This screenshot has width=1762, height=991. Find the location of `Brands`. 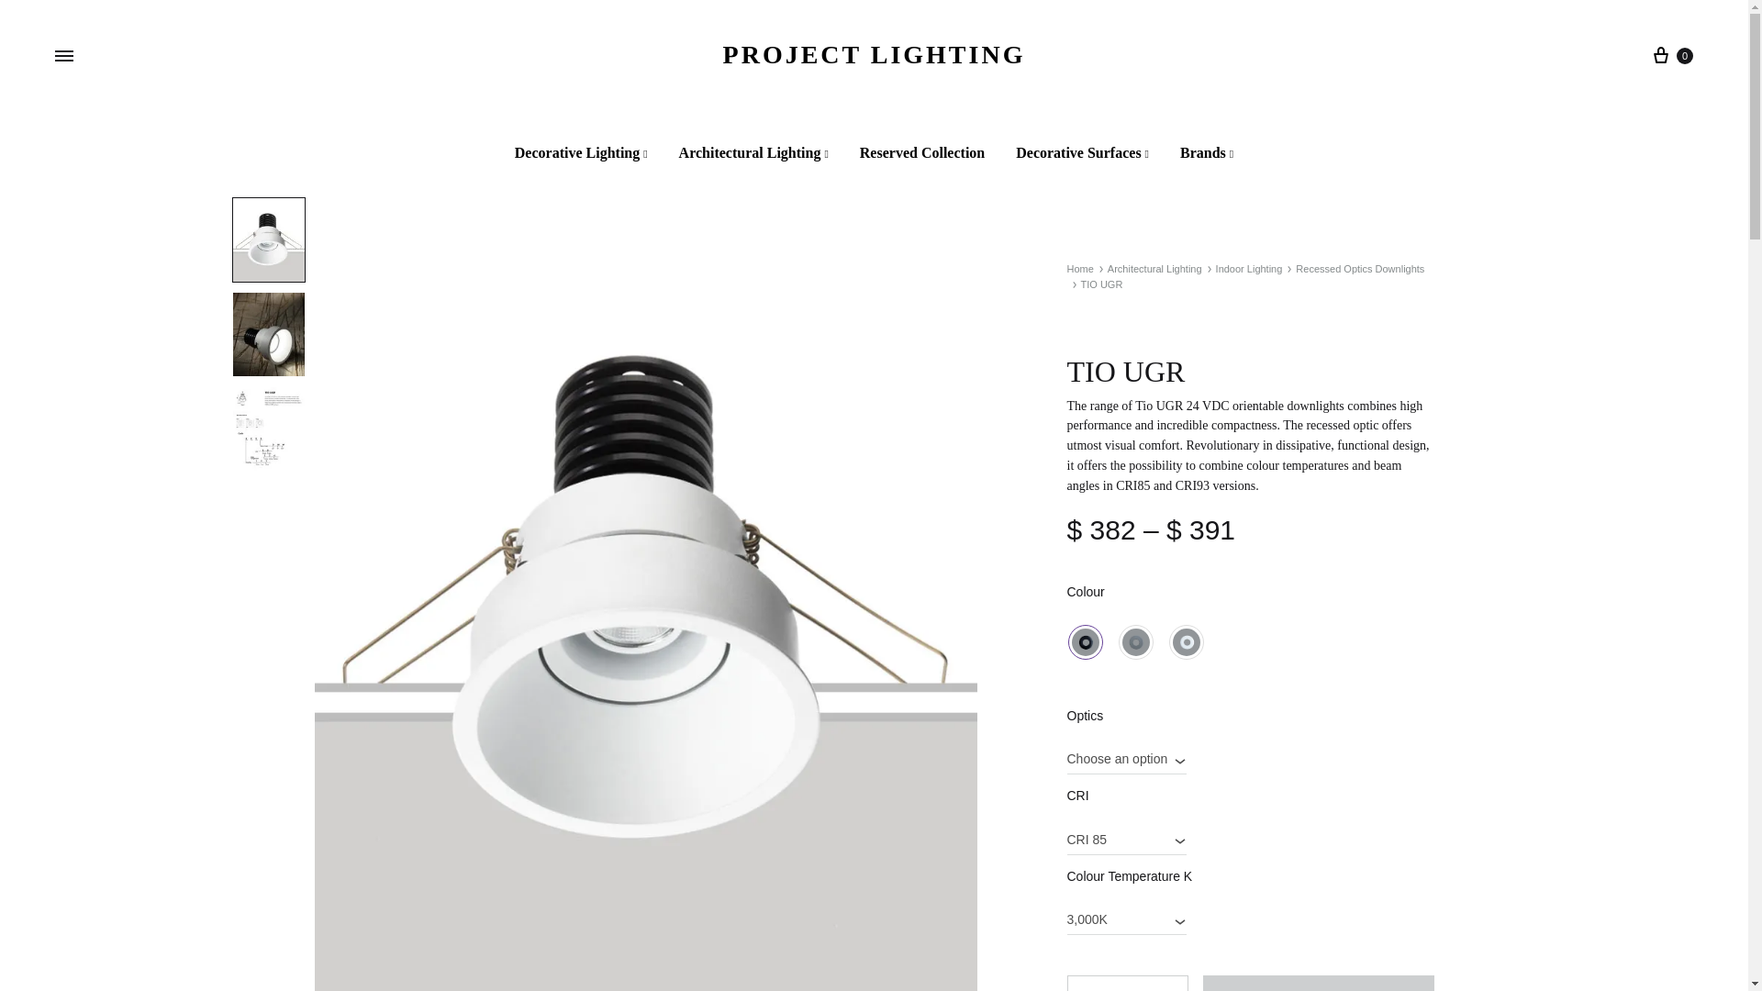

Brands is located at coordinates (1082, 154).